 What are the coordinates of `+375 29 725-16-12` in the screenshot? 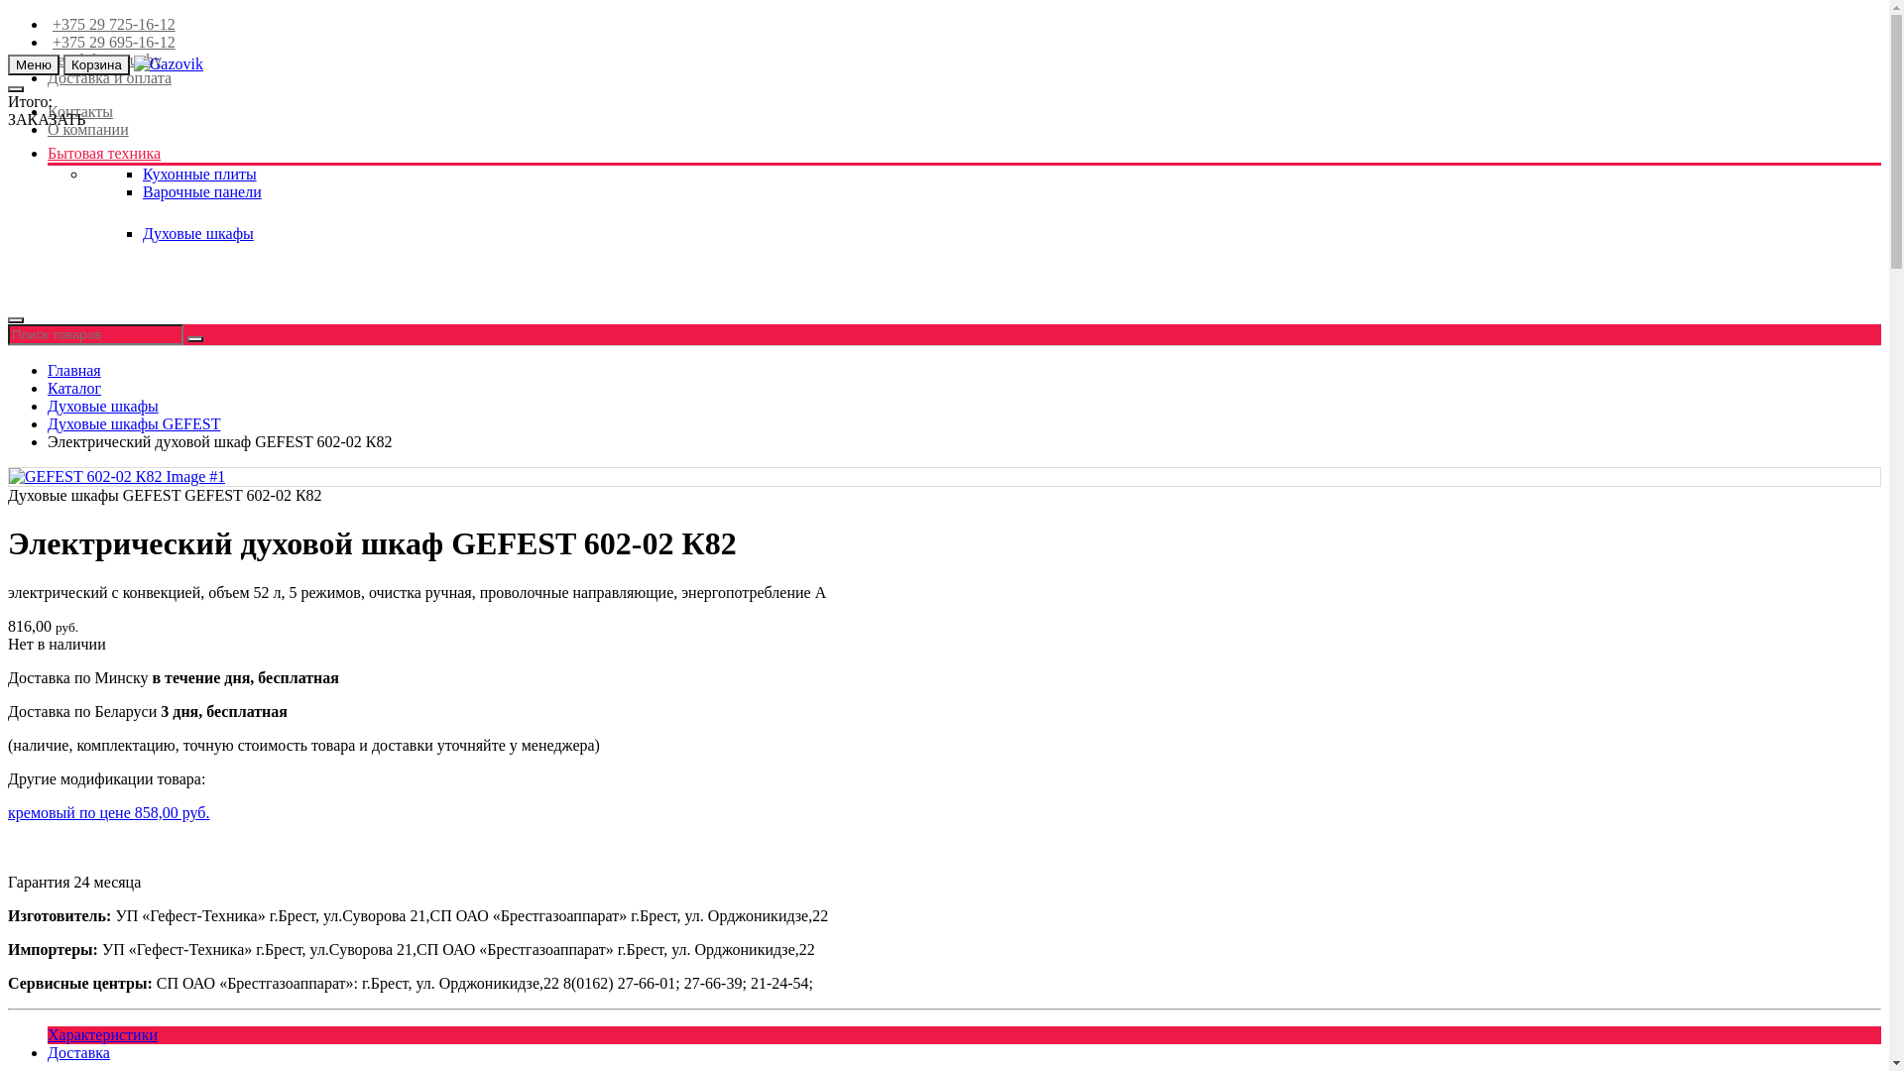 It's located at (111, 24).